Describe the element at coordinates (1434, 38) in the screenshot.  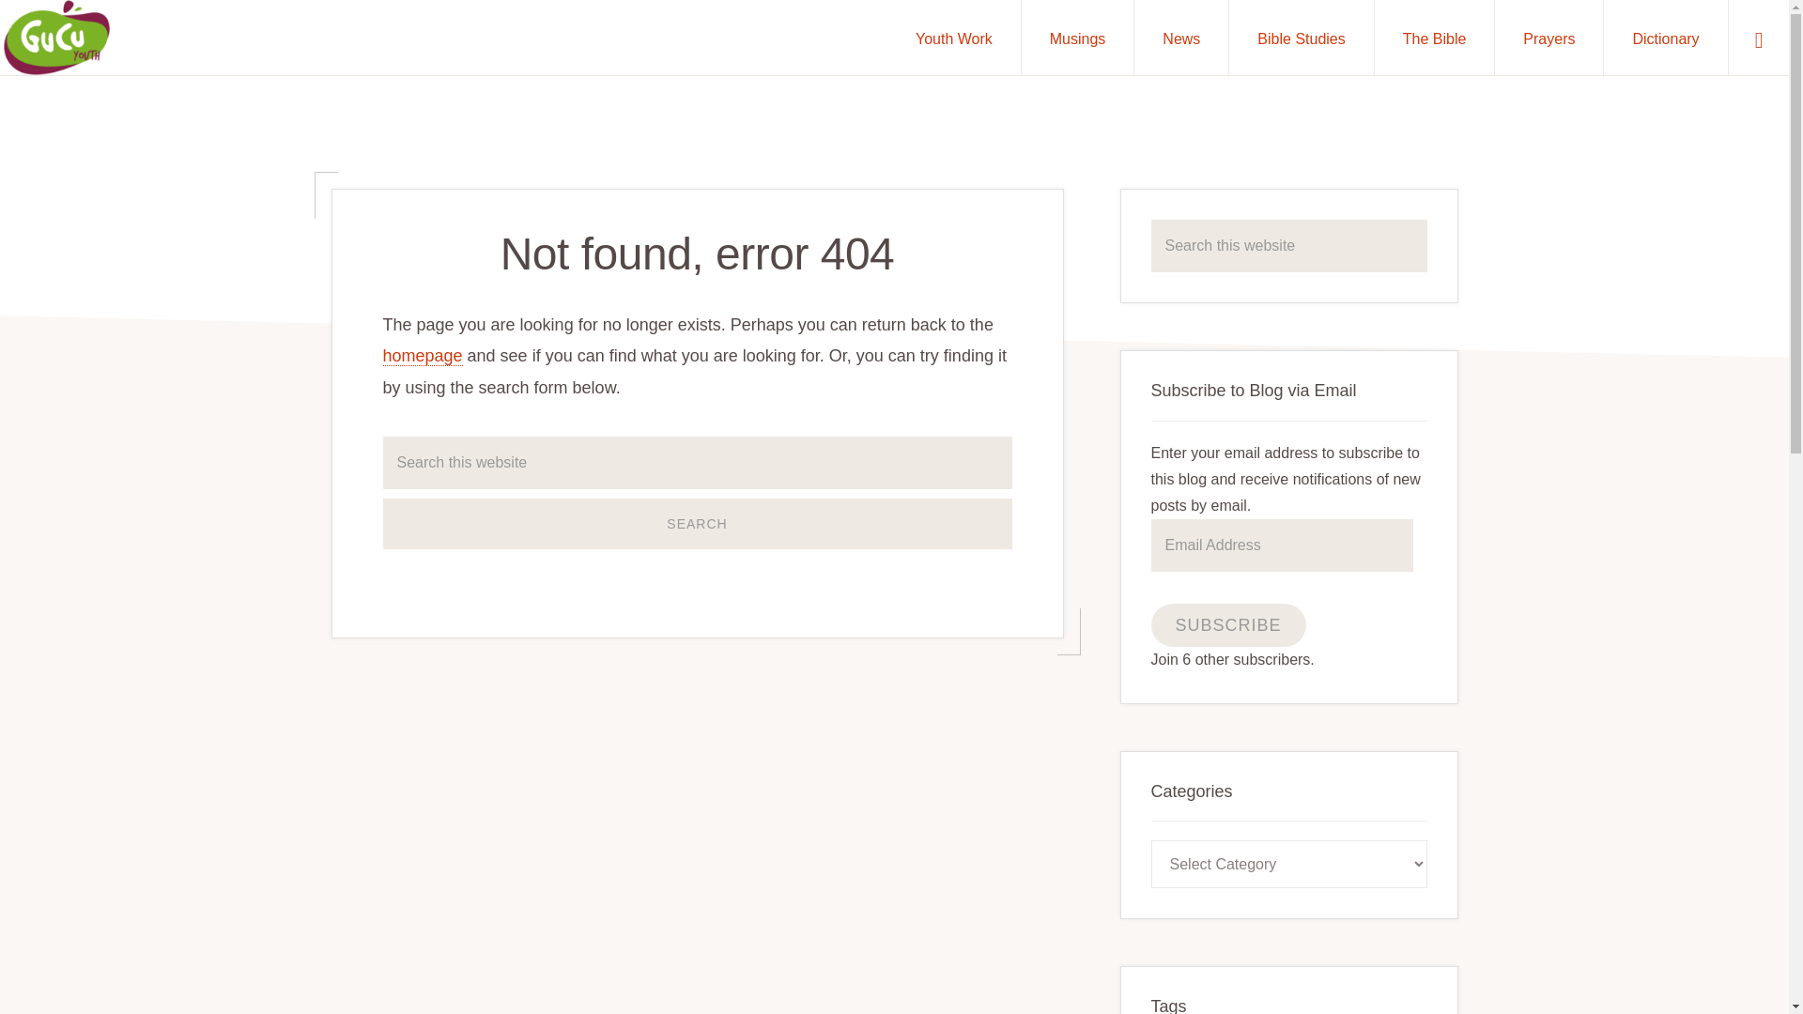
I see `The Bible` at that location.